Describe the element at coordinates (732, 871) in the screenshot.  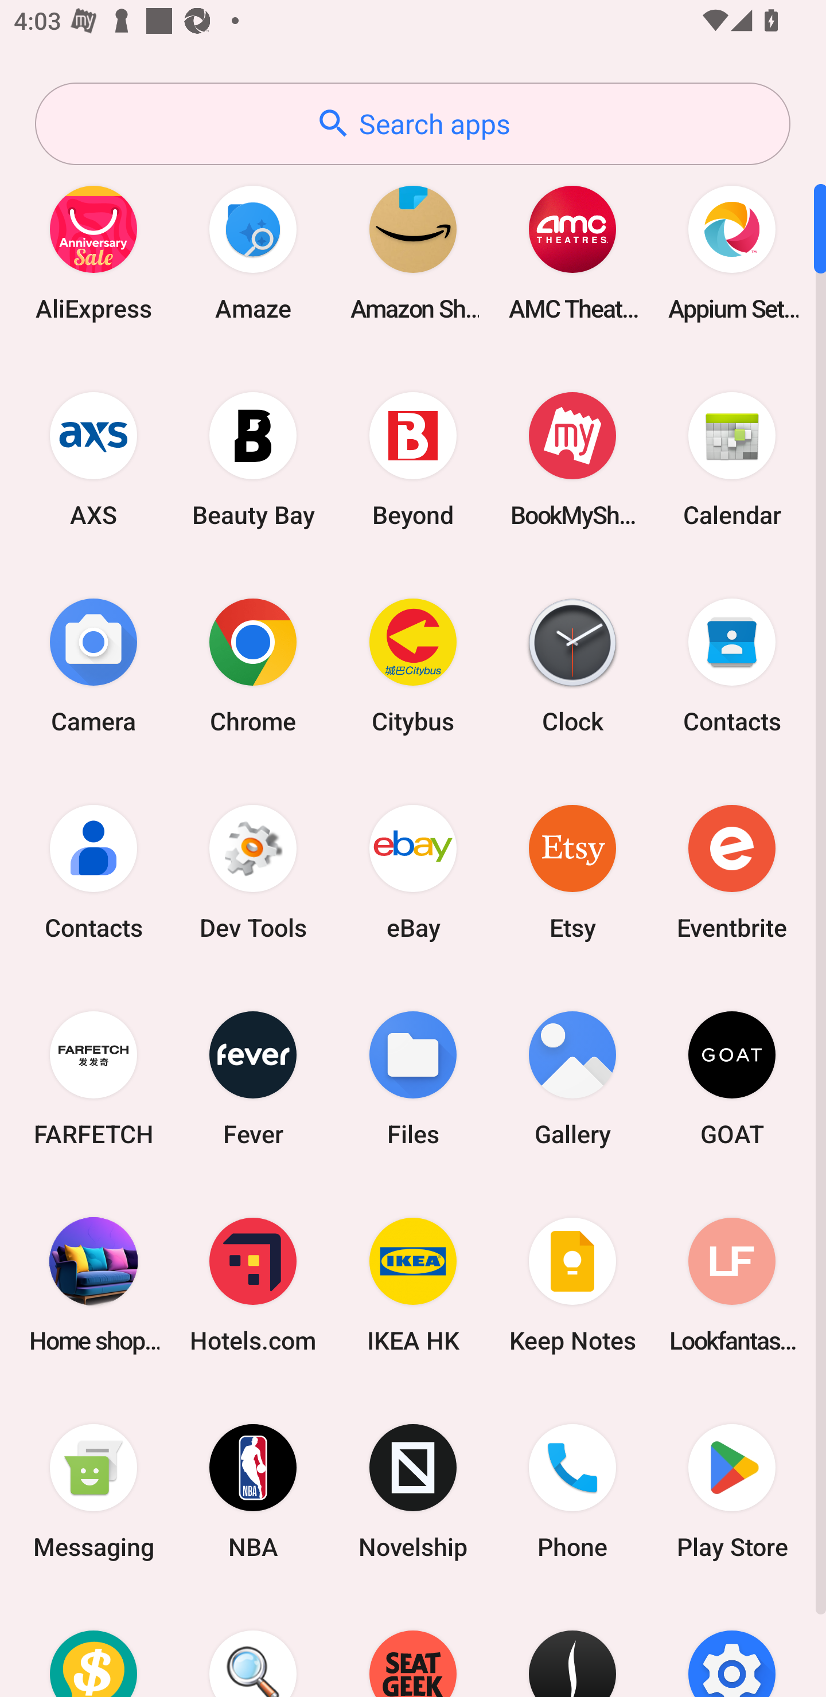
I see `Eventbrite` at that location.